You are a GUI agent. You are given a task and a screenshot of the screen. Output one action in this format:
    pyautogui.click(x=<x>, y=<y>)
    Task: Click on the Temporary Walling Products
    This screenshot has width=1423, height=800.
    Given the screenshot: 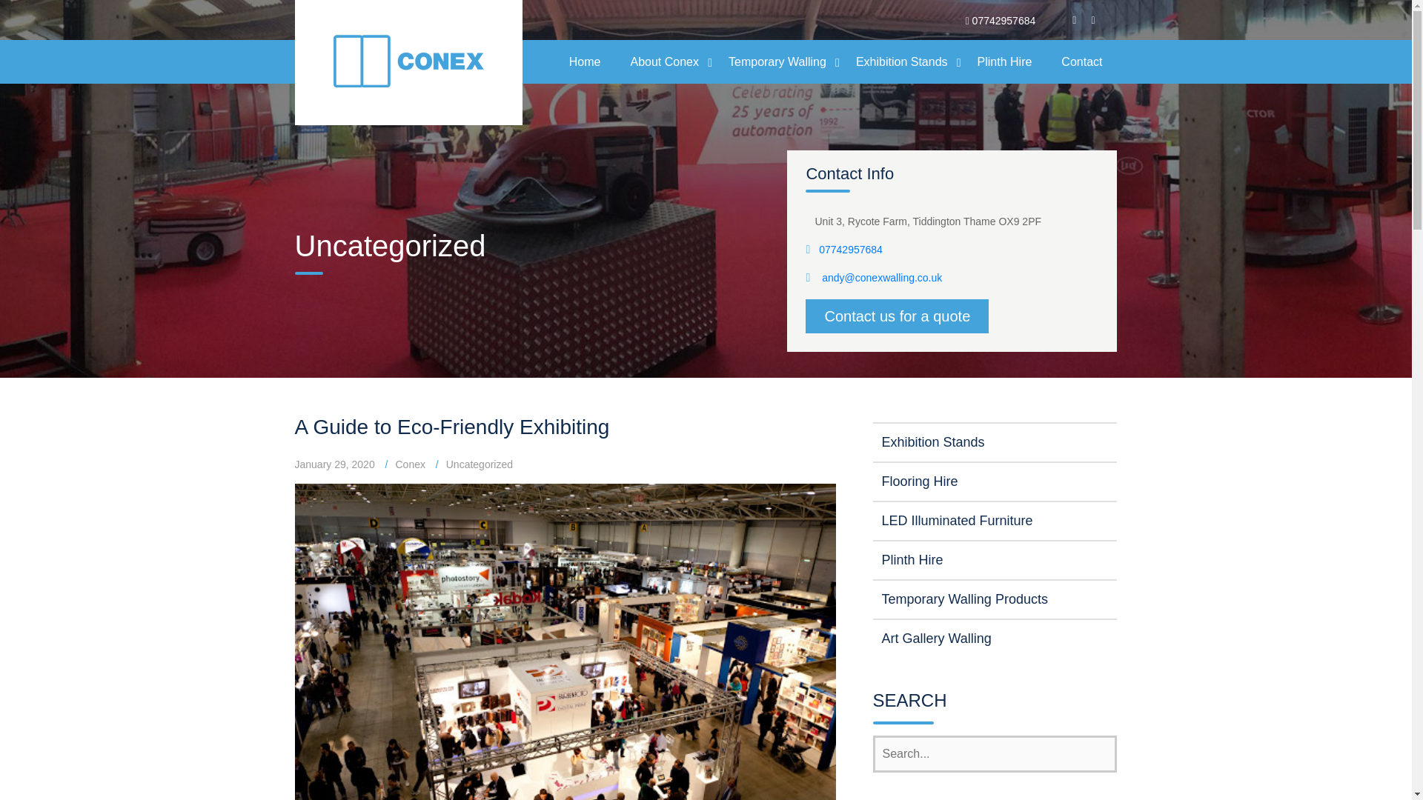 What is the action you would take?
    pyautogui.click(x=995, y=599)
    